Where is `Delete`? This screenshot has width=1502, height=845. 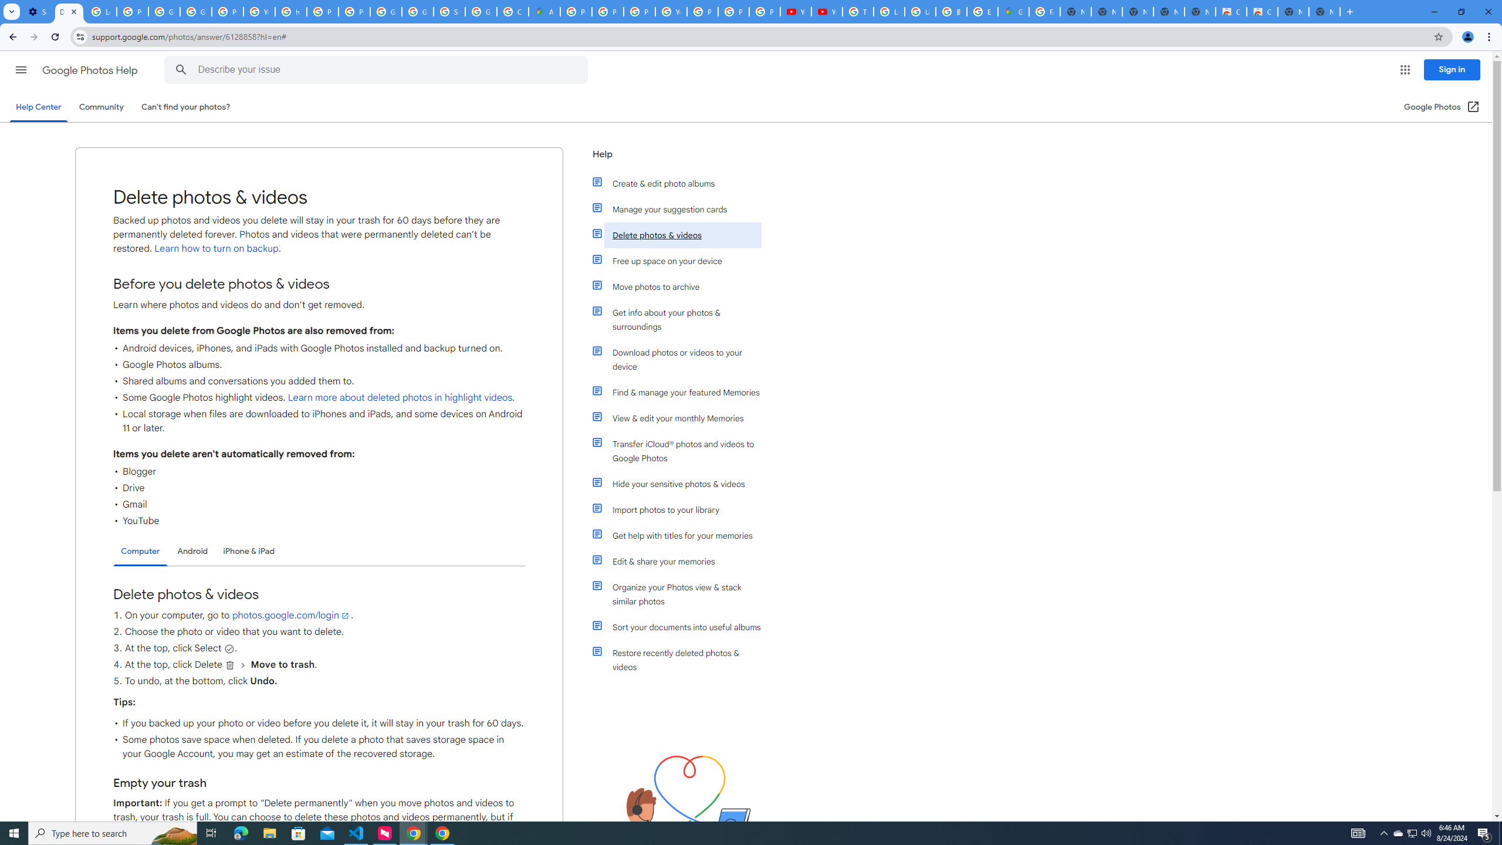 Delete is located at coordinates (230, 665).